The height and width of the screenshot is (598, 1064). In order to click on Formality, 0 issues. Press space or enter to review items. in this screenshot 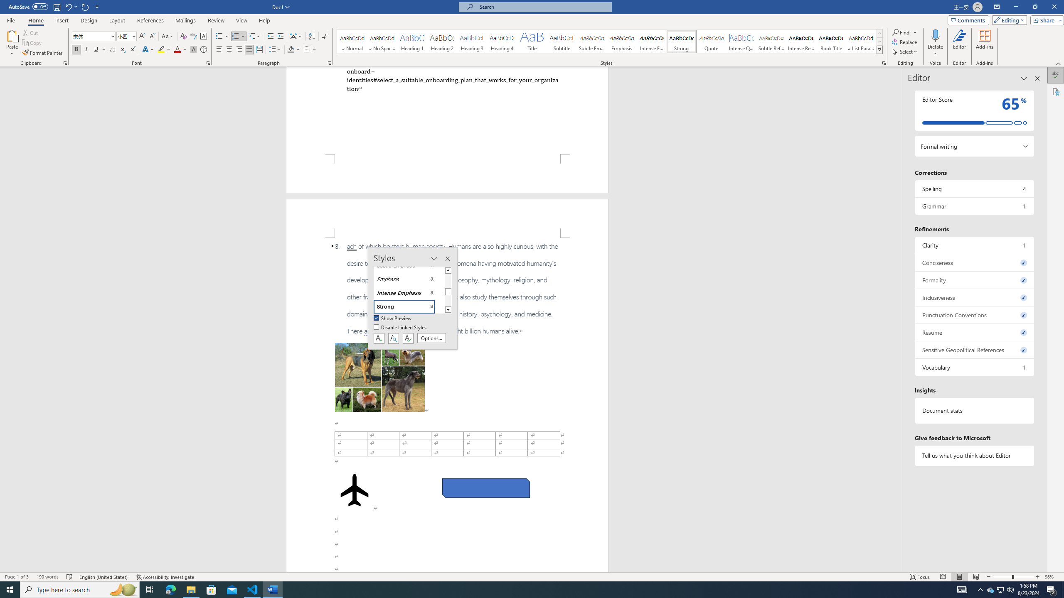, I will do `click(974, 280)`.